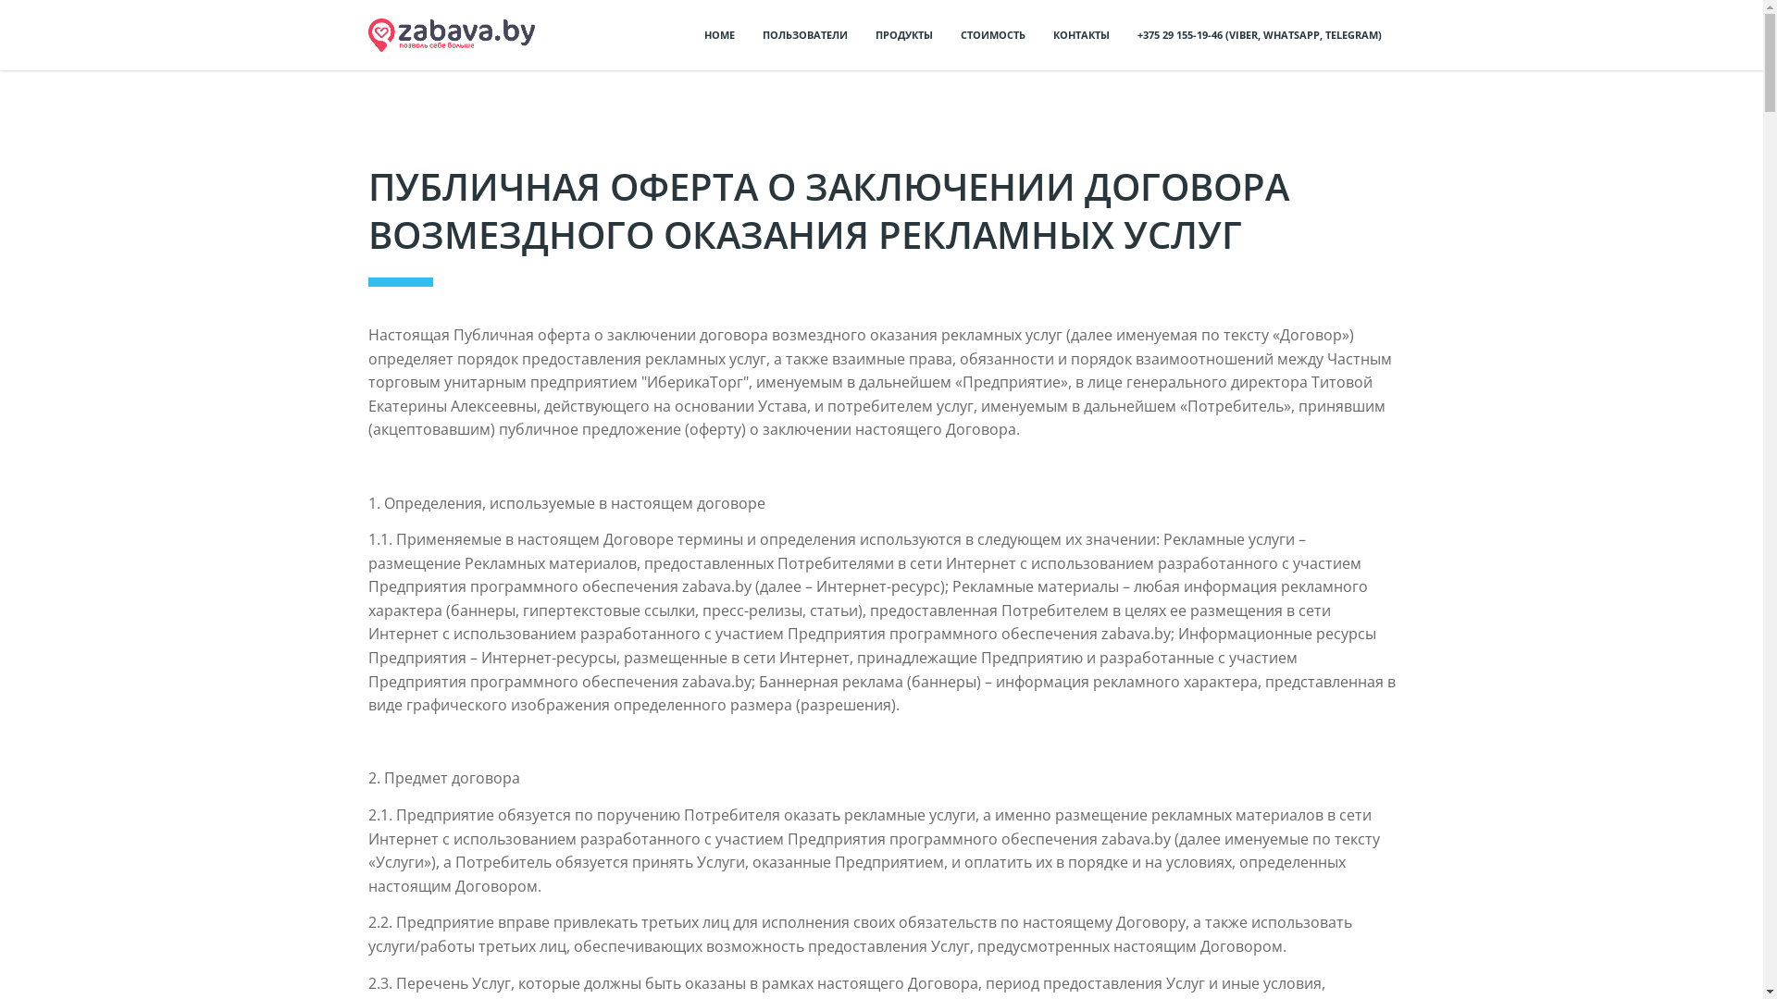  Describe the element at coordinates (718, 35) in the screenshot. I see `HOME` at that location.